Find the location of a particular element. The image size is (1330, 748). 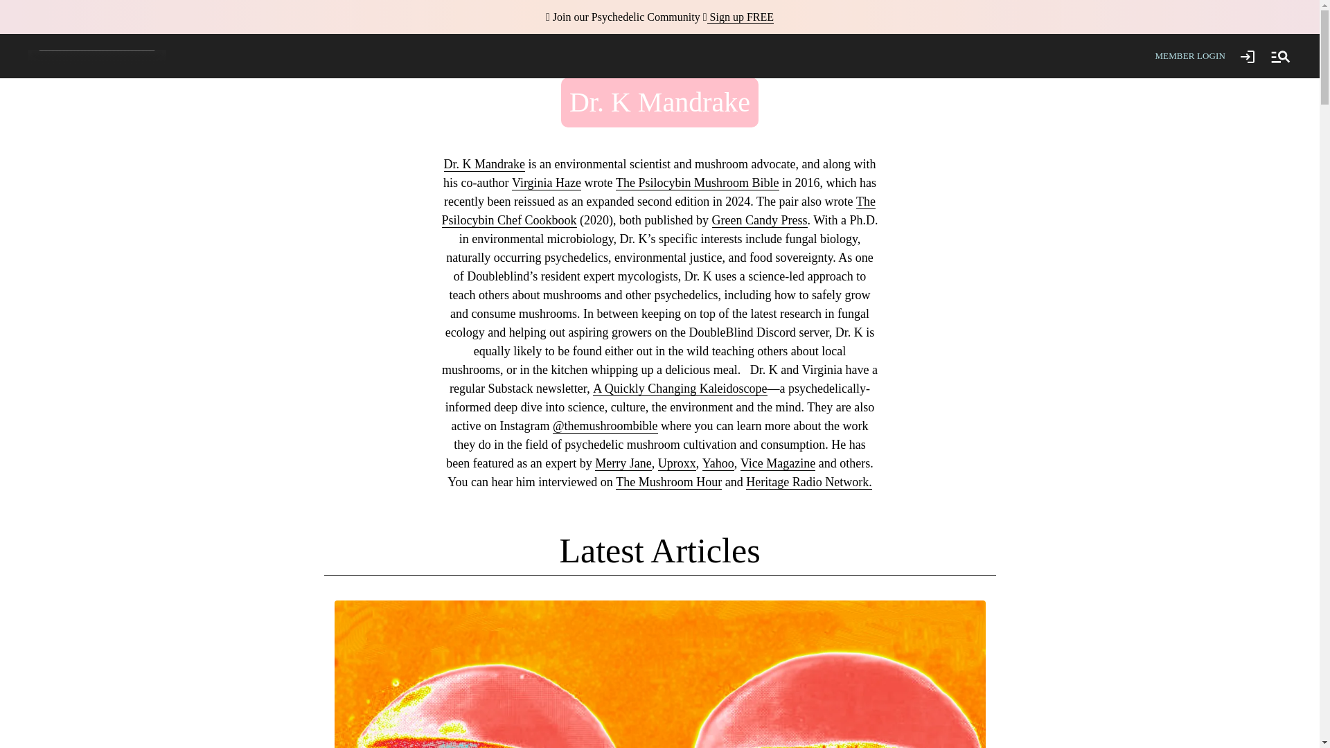

Dr. K Mandrake is located at coordinates (485, 164).